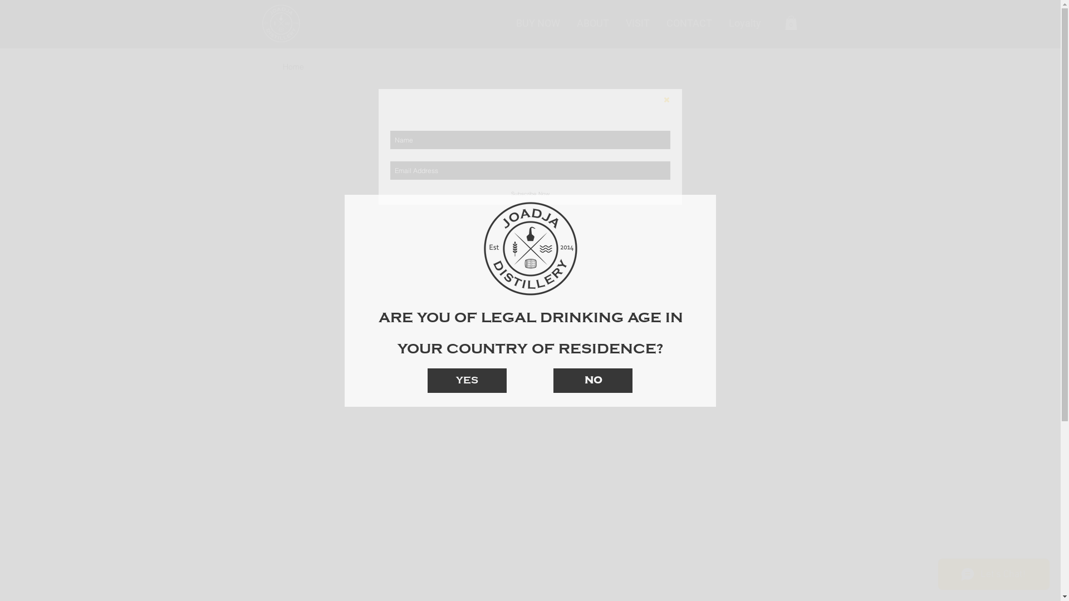 Image resolution: width=1069 pixels, height=601 pixels. Describe the element at coordinates (293, 67) in the screenshot. I see `Home` at that location.